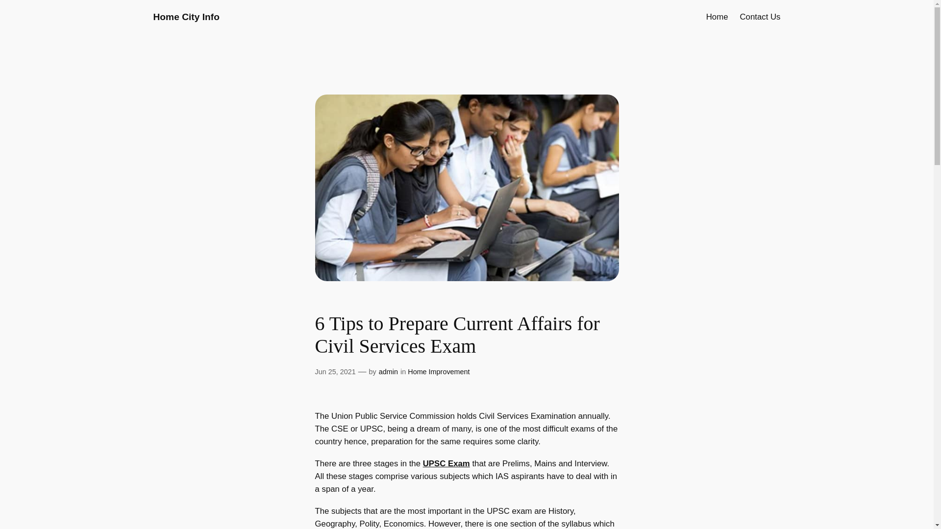  Describe the element at coordinates (186, 17) in the screenshot. I see `Home City Info` at that location.